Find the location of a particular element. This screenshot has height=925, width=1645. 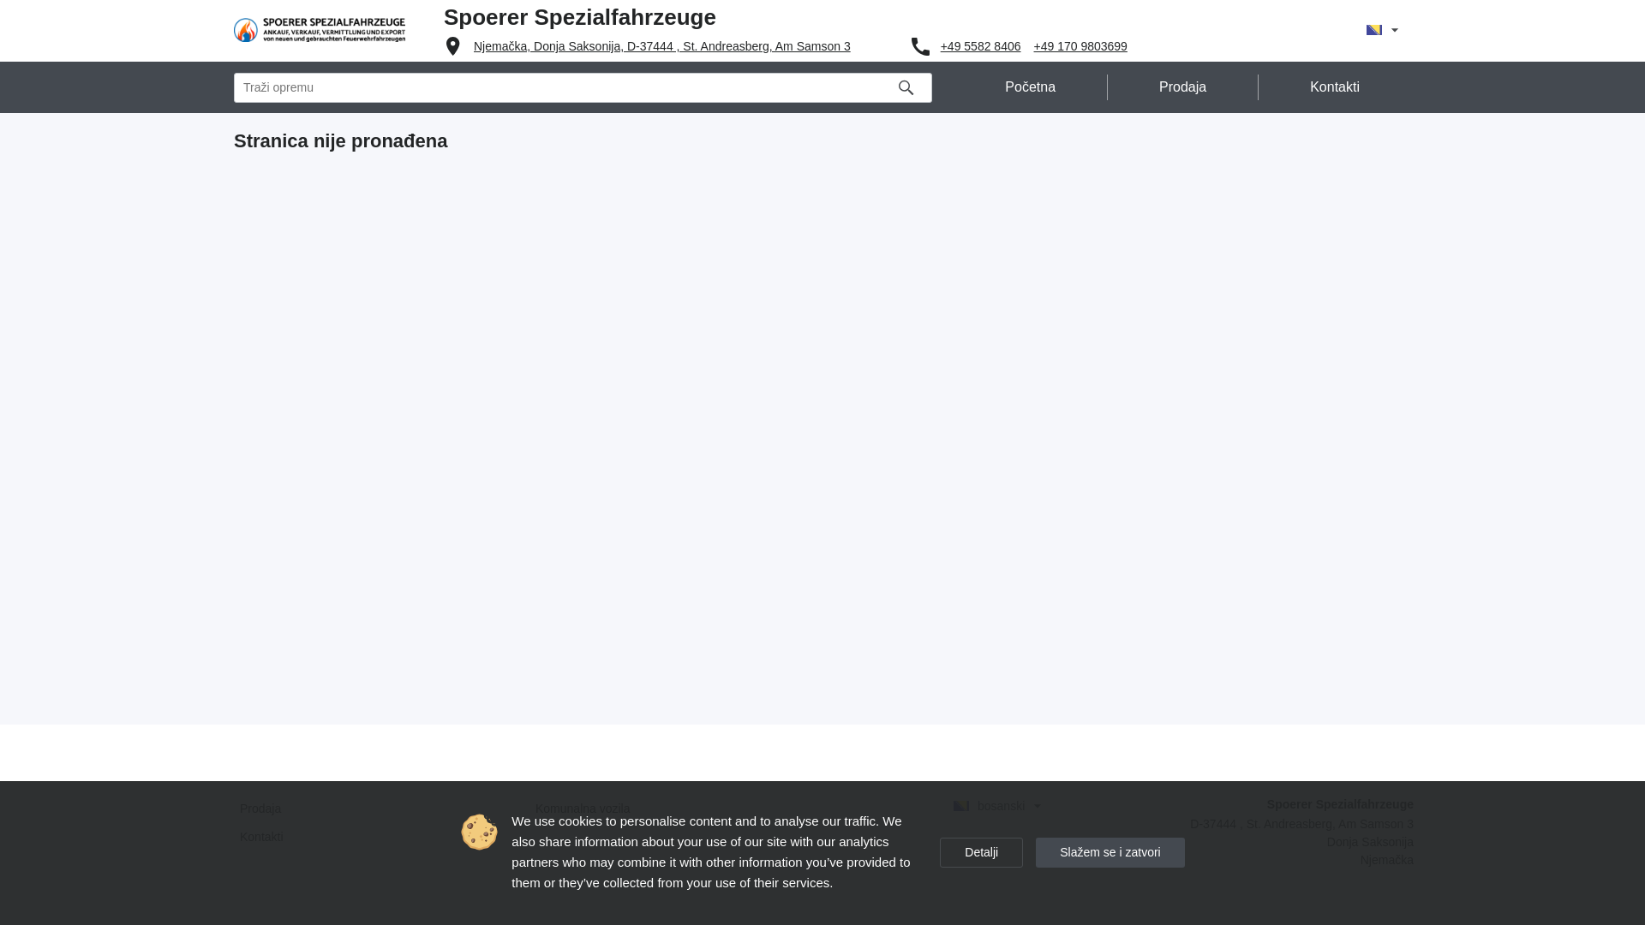

Kontakti is located at coordinates (379, 837).